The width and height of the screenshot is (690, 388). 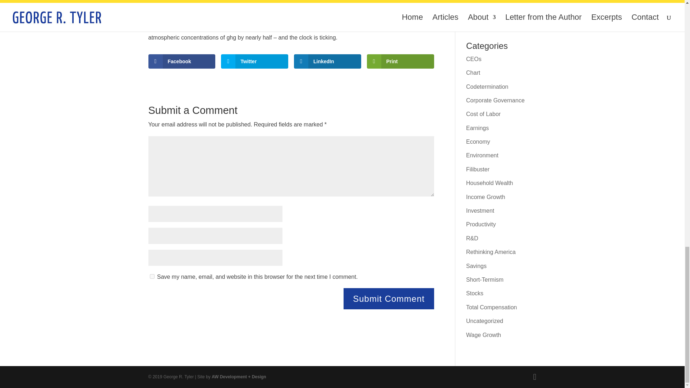 I want to click on Print, so click(x=400, y=61).